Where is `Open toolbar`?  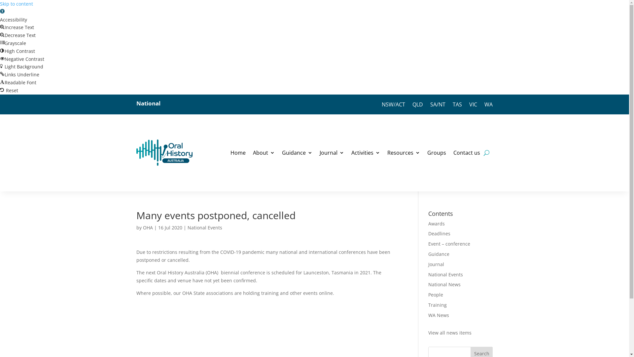 Open toolbar is located at coordinates (2, 12).